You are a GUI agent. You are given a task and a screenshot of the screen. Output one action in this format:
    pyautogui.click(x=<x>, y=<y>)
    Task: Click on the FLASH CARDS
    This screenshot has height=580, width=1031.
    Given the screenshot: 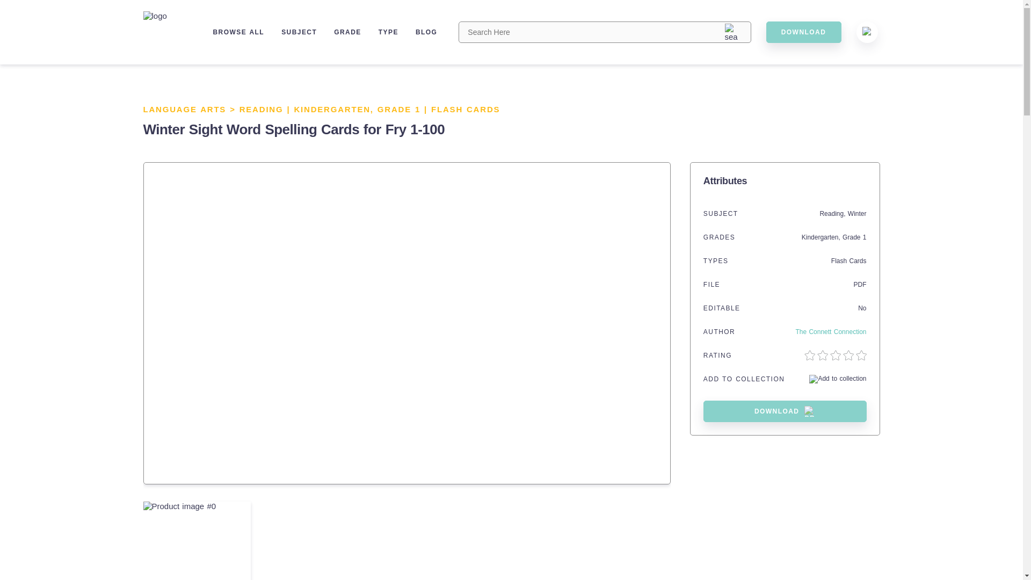 What is the action you would take?
    pyautogui.click(x=465, y=109)
    